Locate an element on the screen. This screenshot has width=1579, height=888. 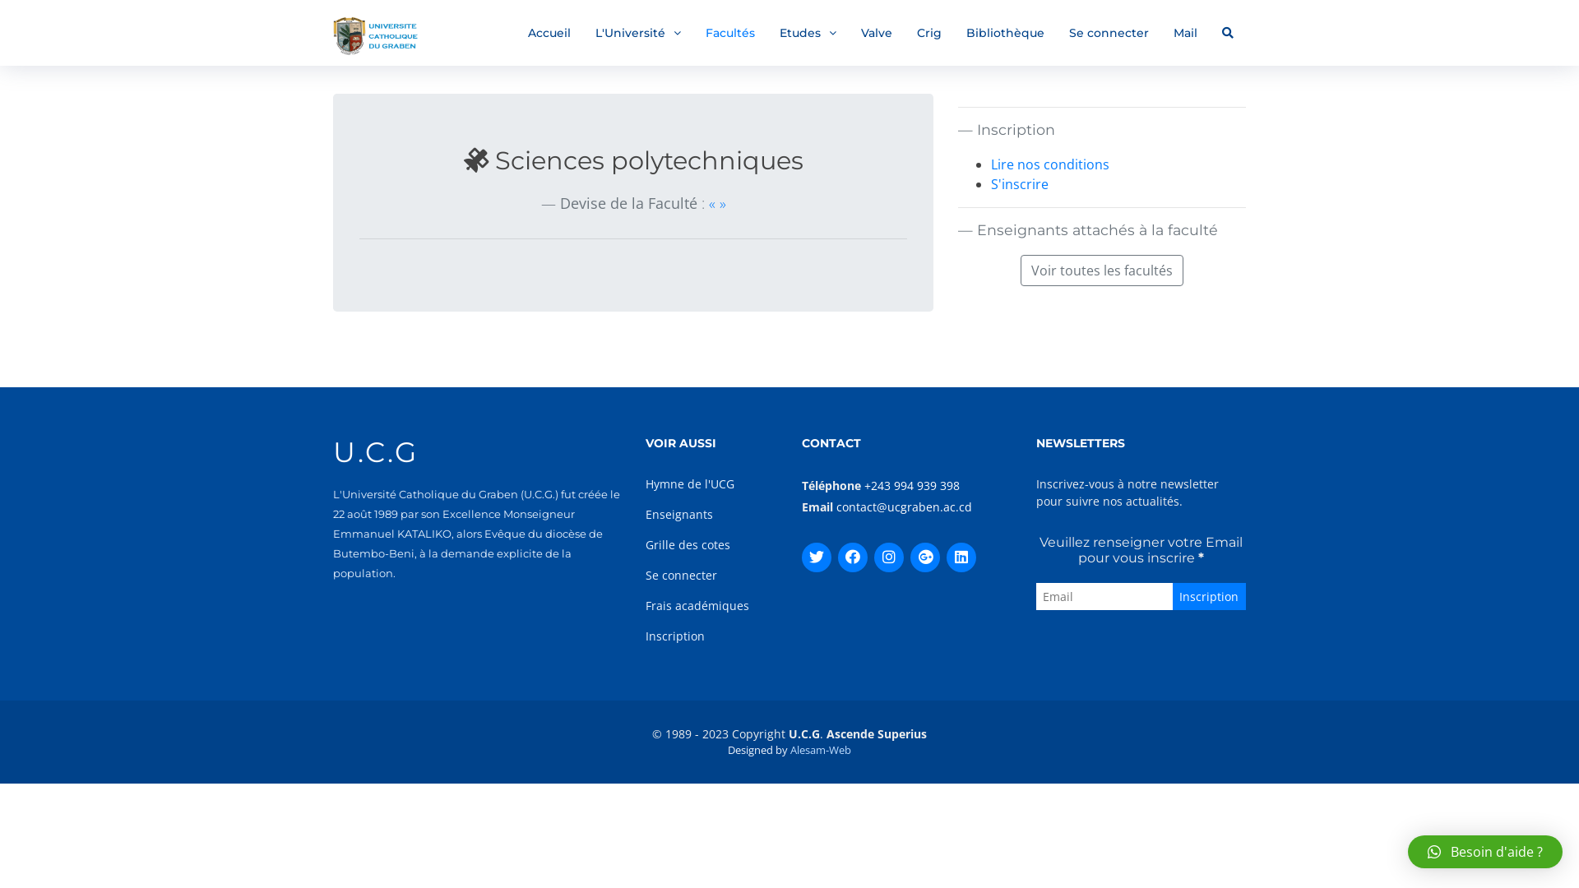
Se connecter is located at coordinates (681, 576).